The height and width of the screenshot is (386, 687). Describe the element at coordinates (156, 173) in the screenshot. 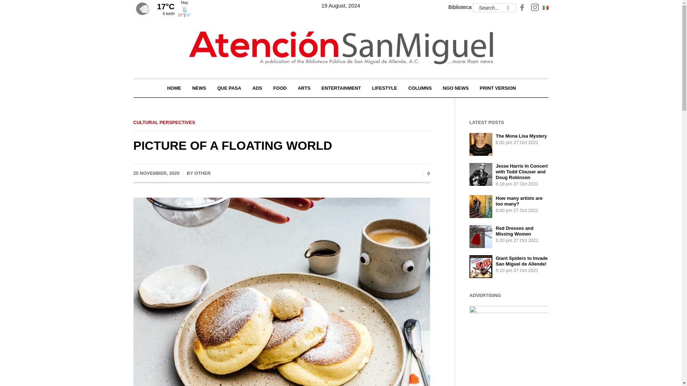

I see `25 November, 2020` at that location.